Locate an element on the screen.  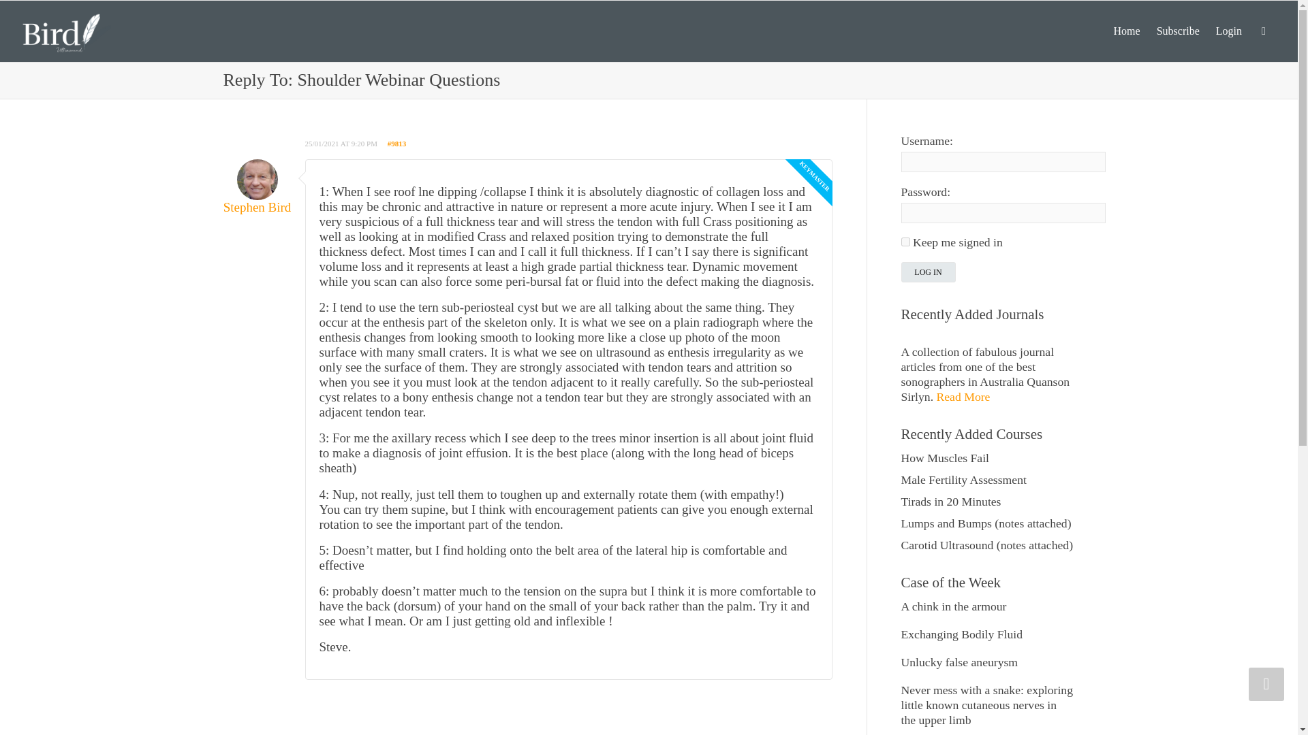
Login is located at coordinates (1229, 31).